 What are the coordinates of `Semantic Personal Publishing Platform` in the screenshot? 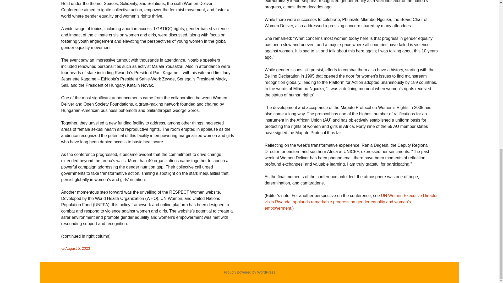 It's located at (249, 272).